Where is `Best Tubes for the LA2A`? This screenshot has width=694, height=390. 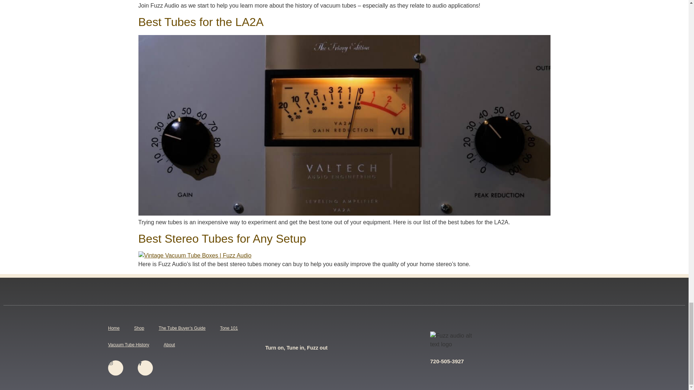
Best Tubes for the LA2A is located at coordinates (201, 22).